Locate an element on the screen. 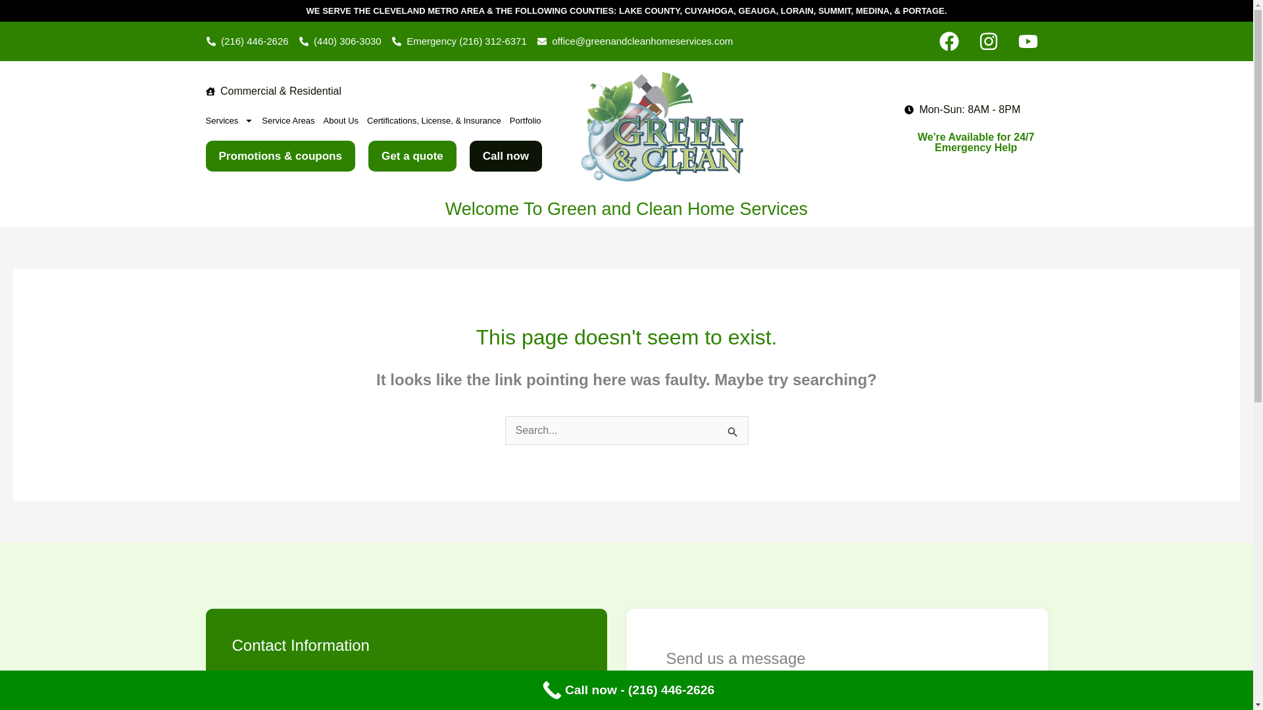 This screenshot has height=710, width=1263. Services is located at coordinates (229, 121).